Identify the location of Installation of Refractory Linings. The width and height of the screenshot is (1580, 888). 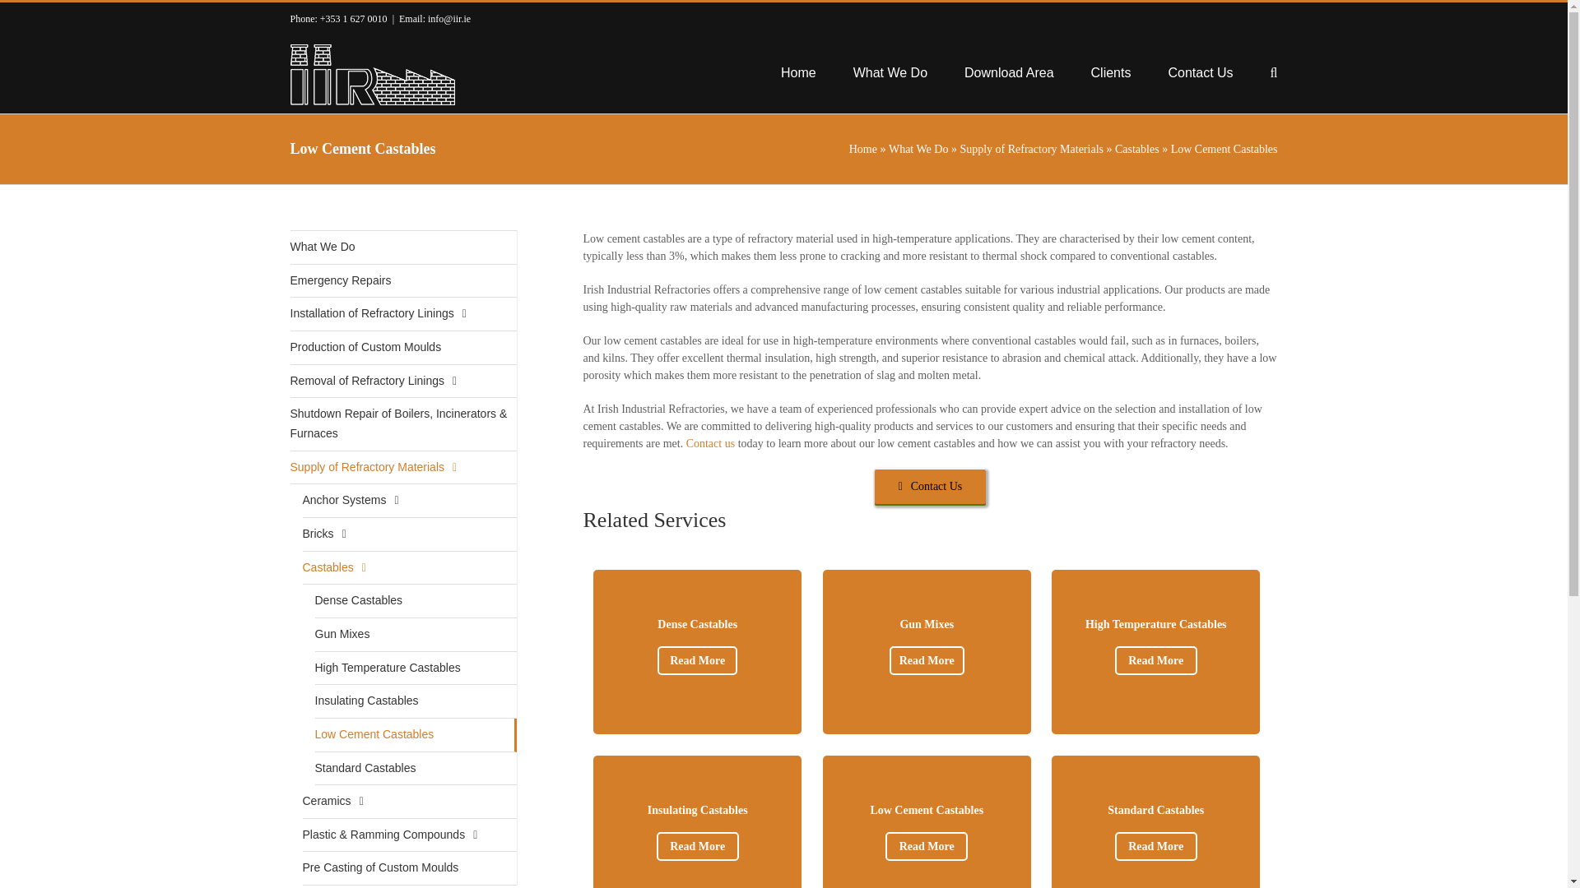
(402, 314).